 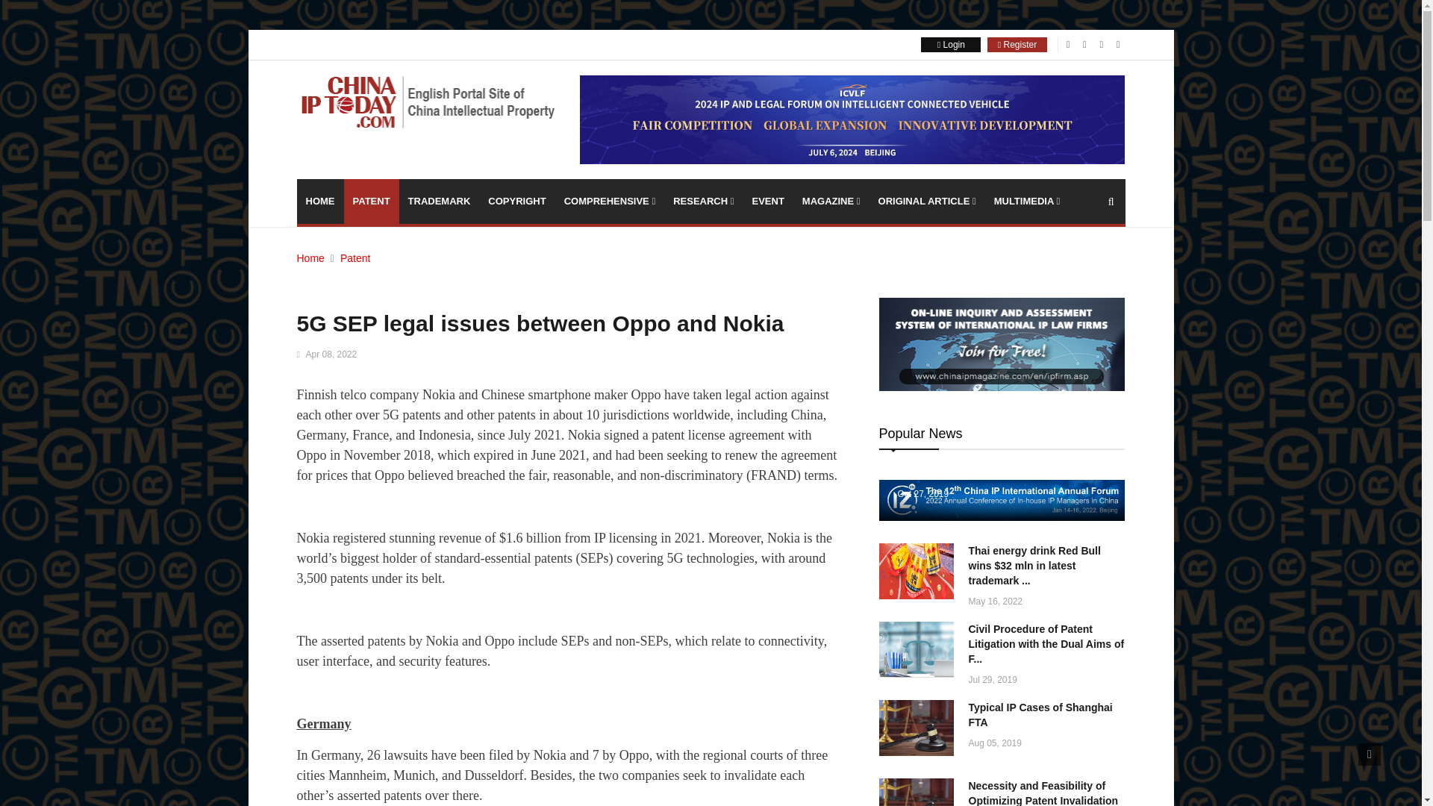 What do you see at coordinates (1101, 43) in the screenshot?
I see `Linkedin` at bounding box center [1101, 43].